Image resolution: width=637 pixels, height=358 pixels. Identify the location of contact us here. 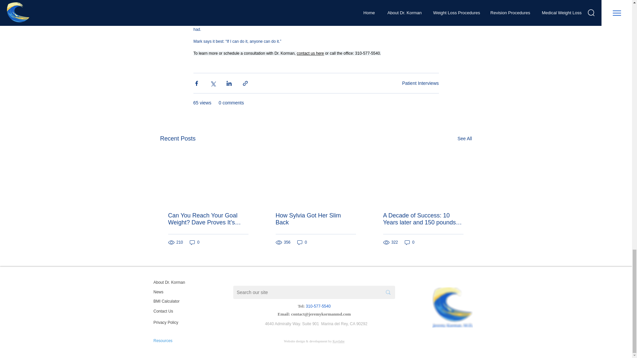
(310, 53).